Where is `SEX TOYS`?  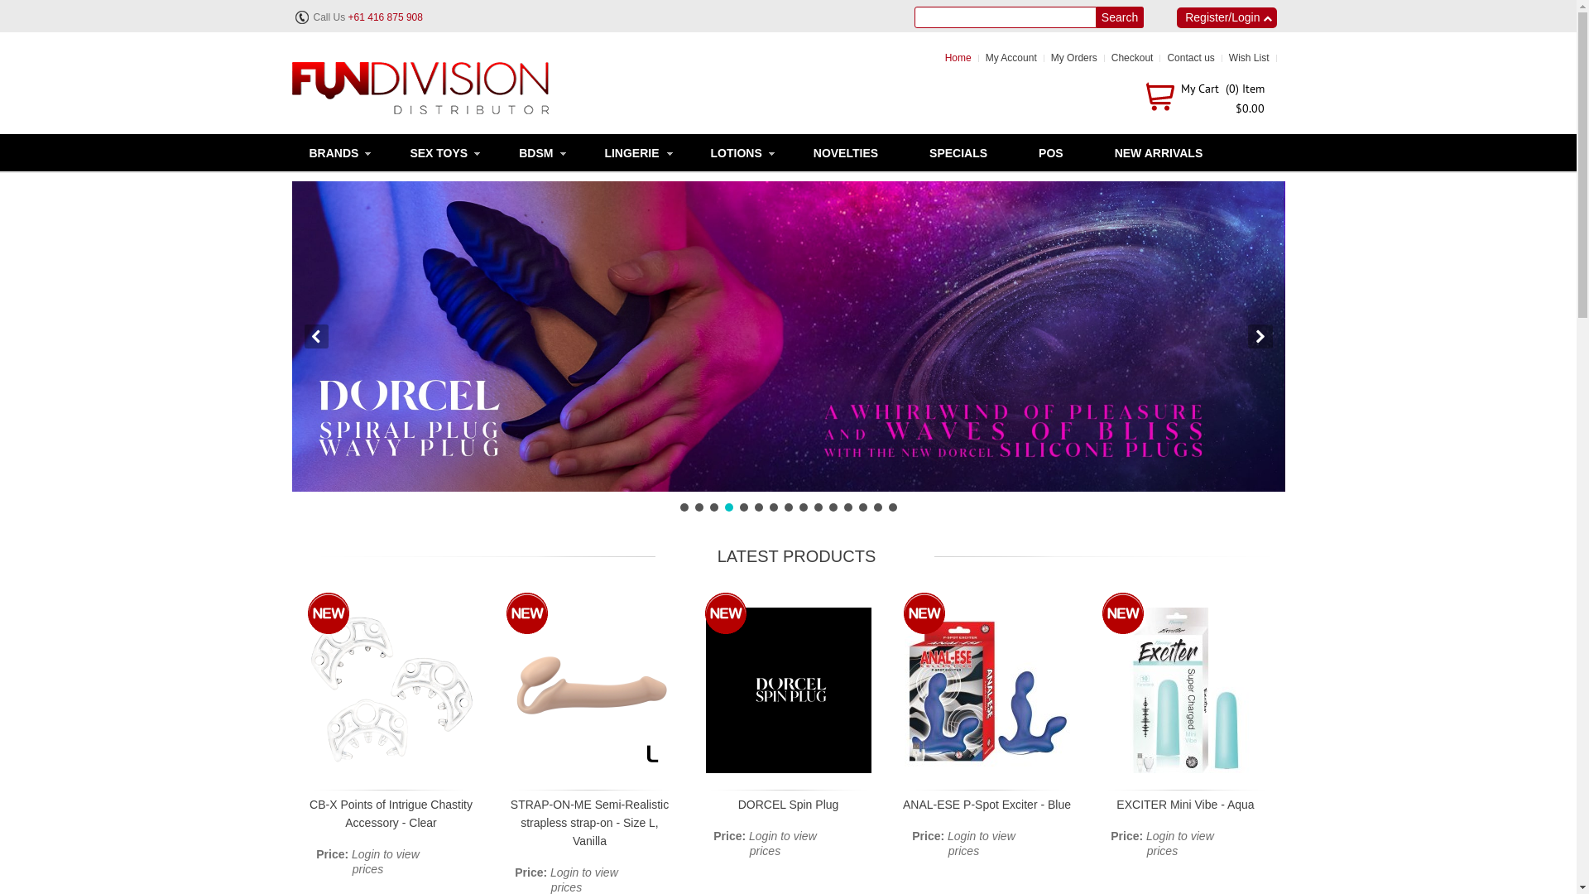 SEX TOYS is located at coordinates (439, 153).